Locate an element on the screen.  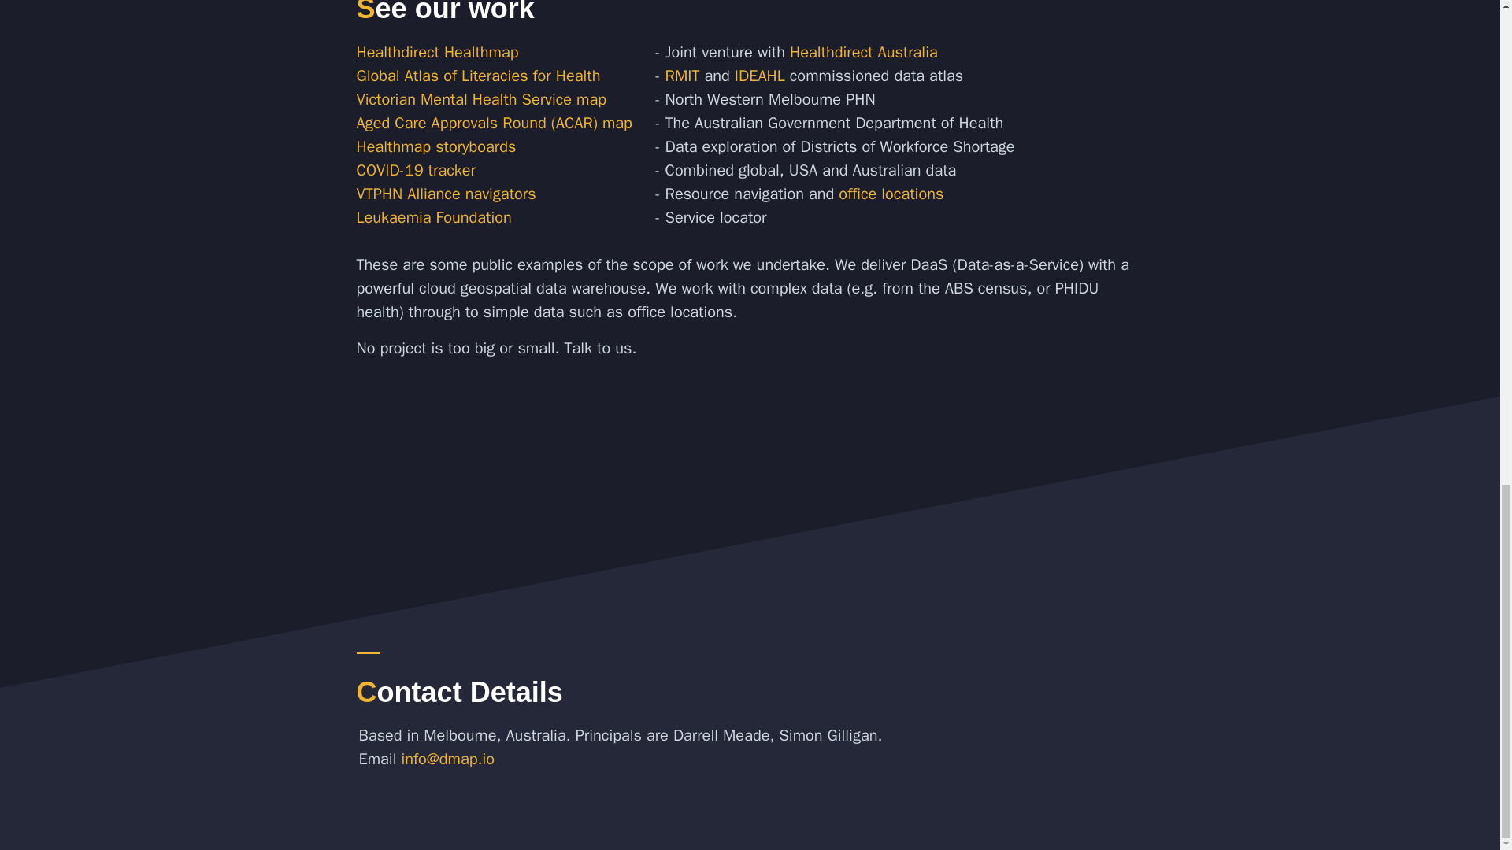
VTPHN Alliance navigators is located at coordinates (445, 194).